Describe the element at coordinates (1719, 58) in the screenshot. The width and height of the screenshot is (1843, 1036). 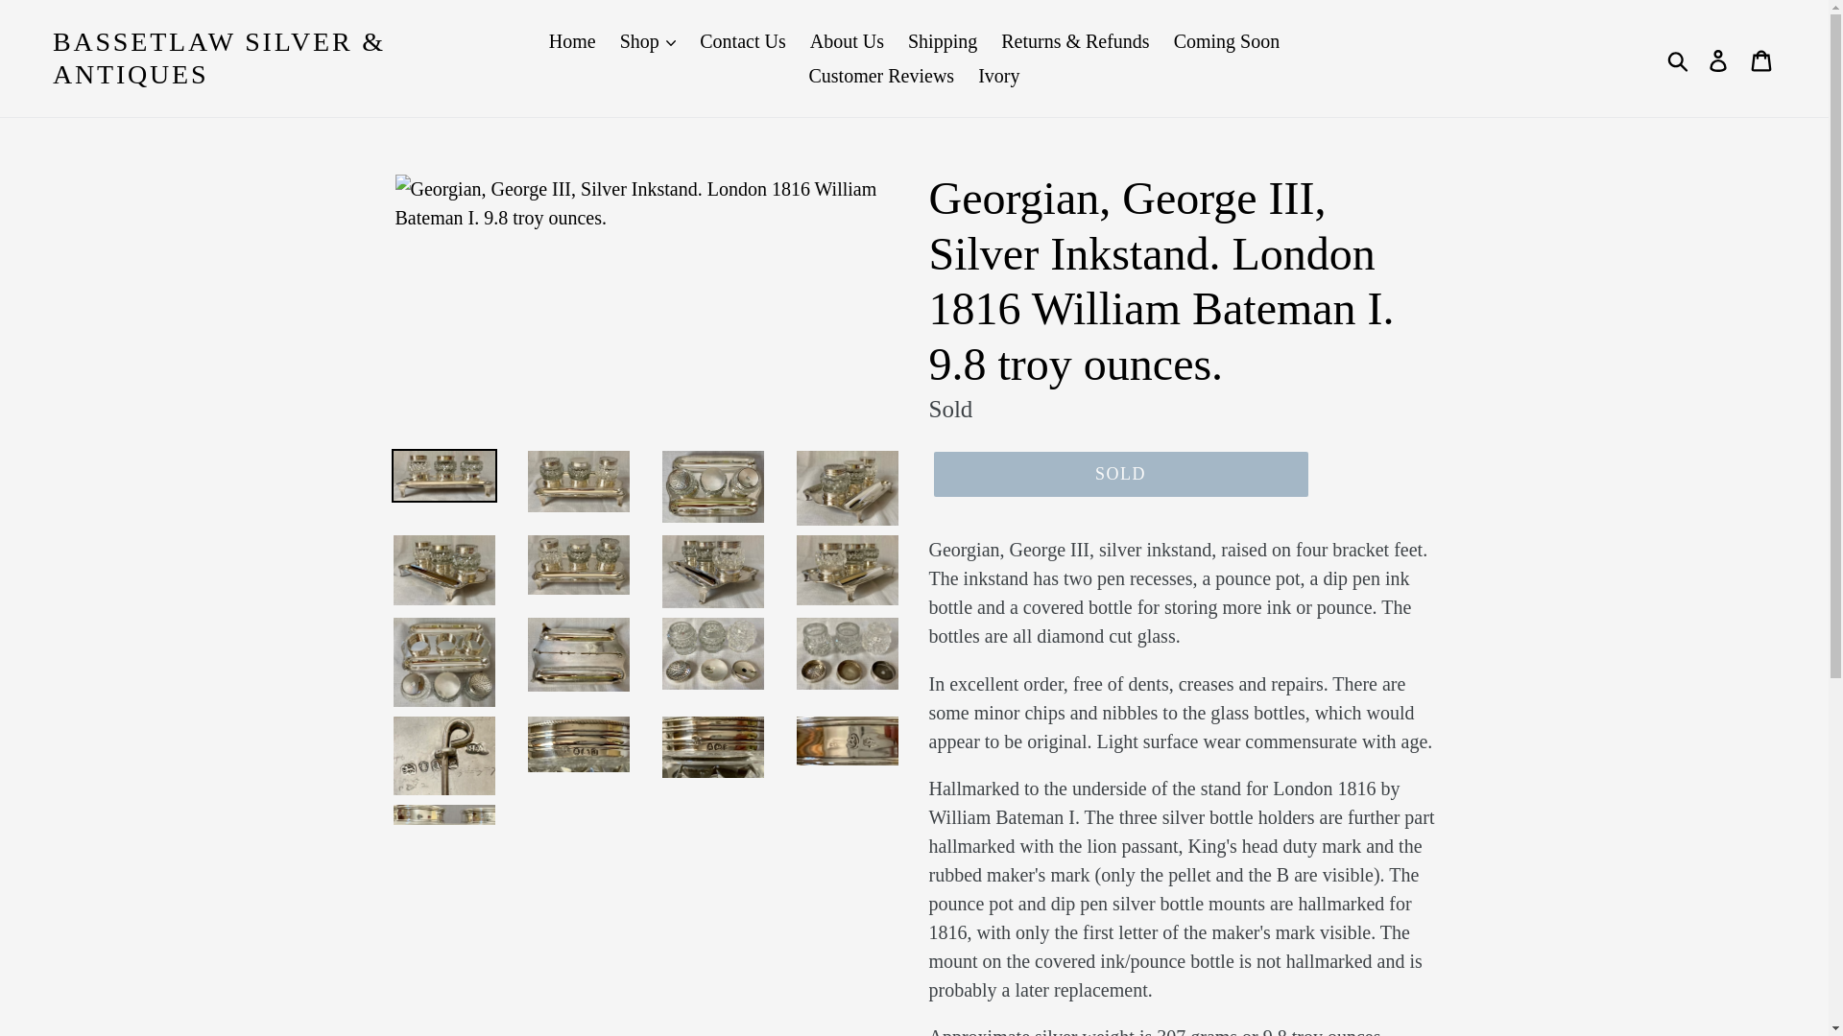
I see `Log in` at that location.